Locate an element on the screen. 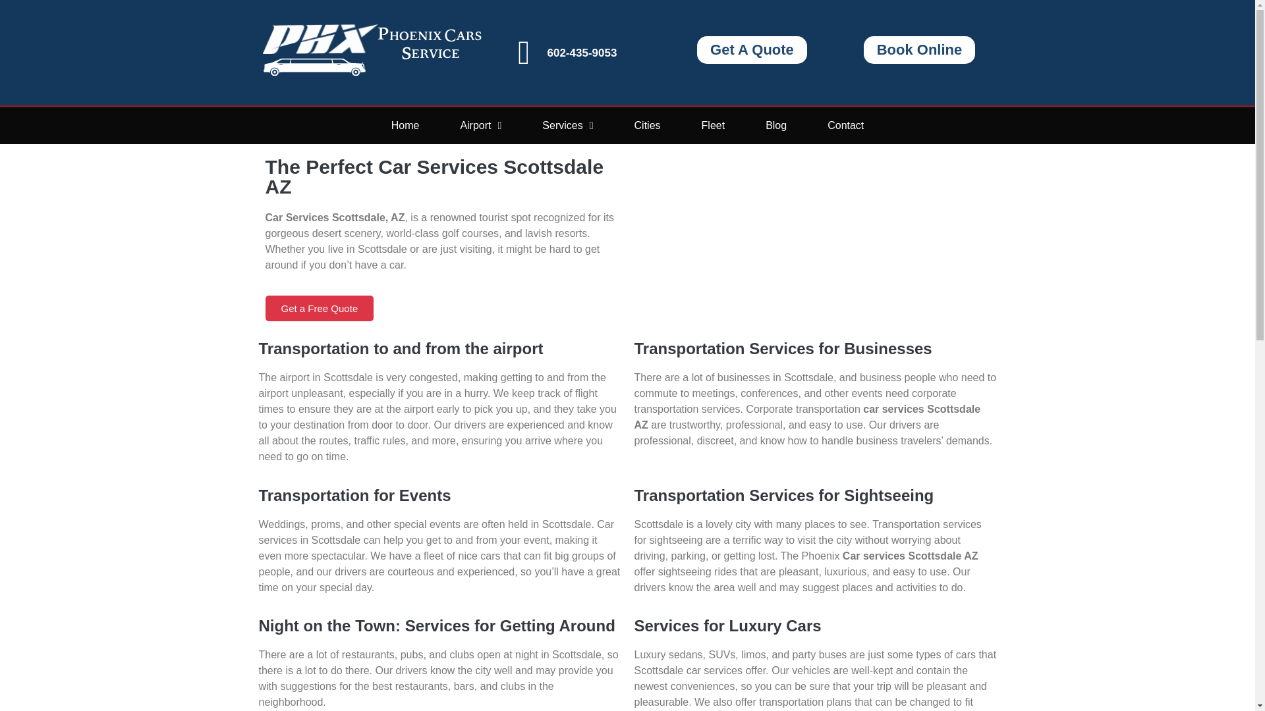 The image size is (1265, 711). Cities is located at coordinates (647, 126).